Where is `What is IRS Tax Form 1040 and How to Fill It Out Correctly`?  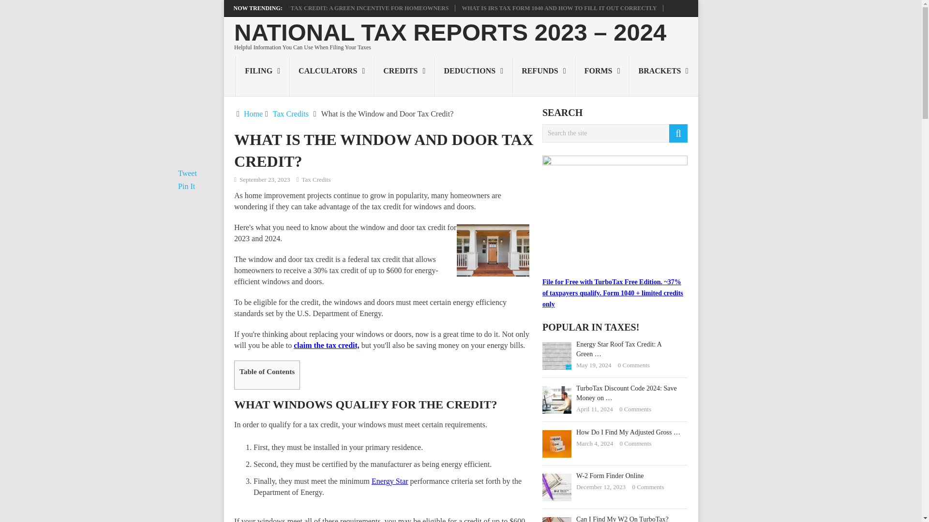
What is IRS Tax Form 1040 and How to Fill It Out Correctly is located at coordinates (559, 8).